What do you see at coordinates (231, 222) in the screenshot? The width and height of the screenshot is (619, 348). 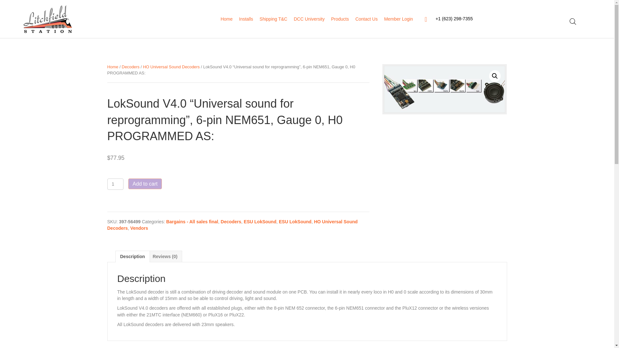 I see `Decoders` at bounding box center [231, 222].